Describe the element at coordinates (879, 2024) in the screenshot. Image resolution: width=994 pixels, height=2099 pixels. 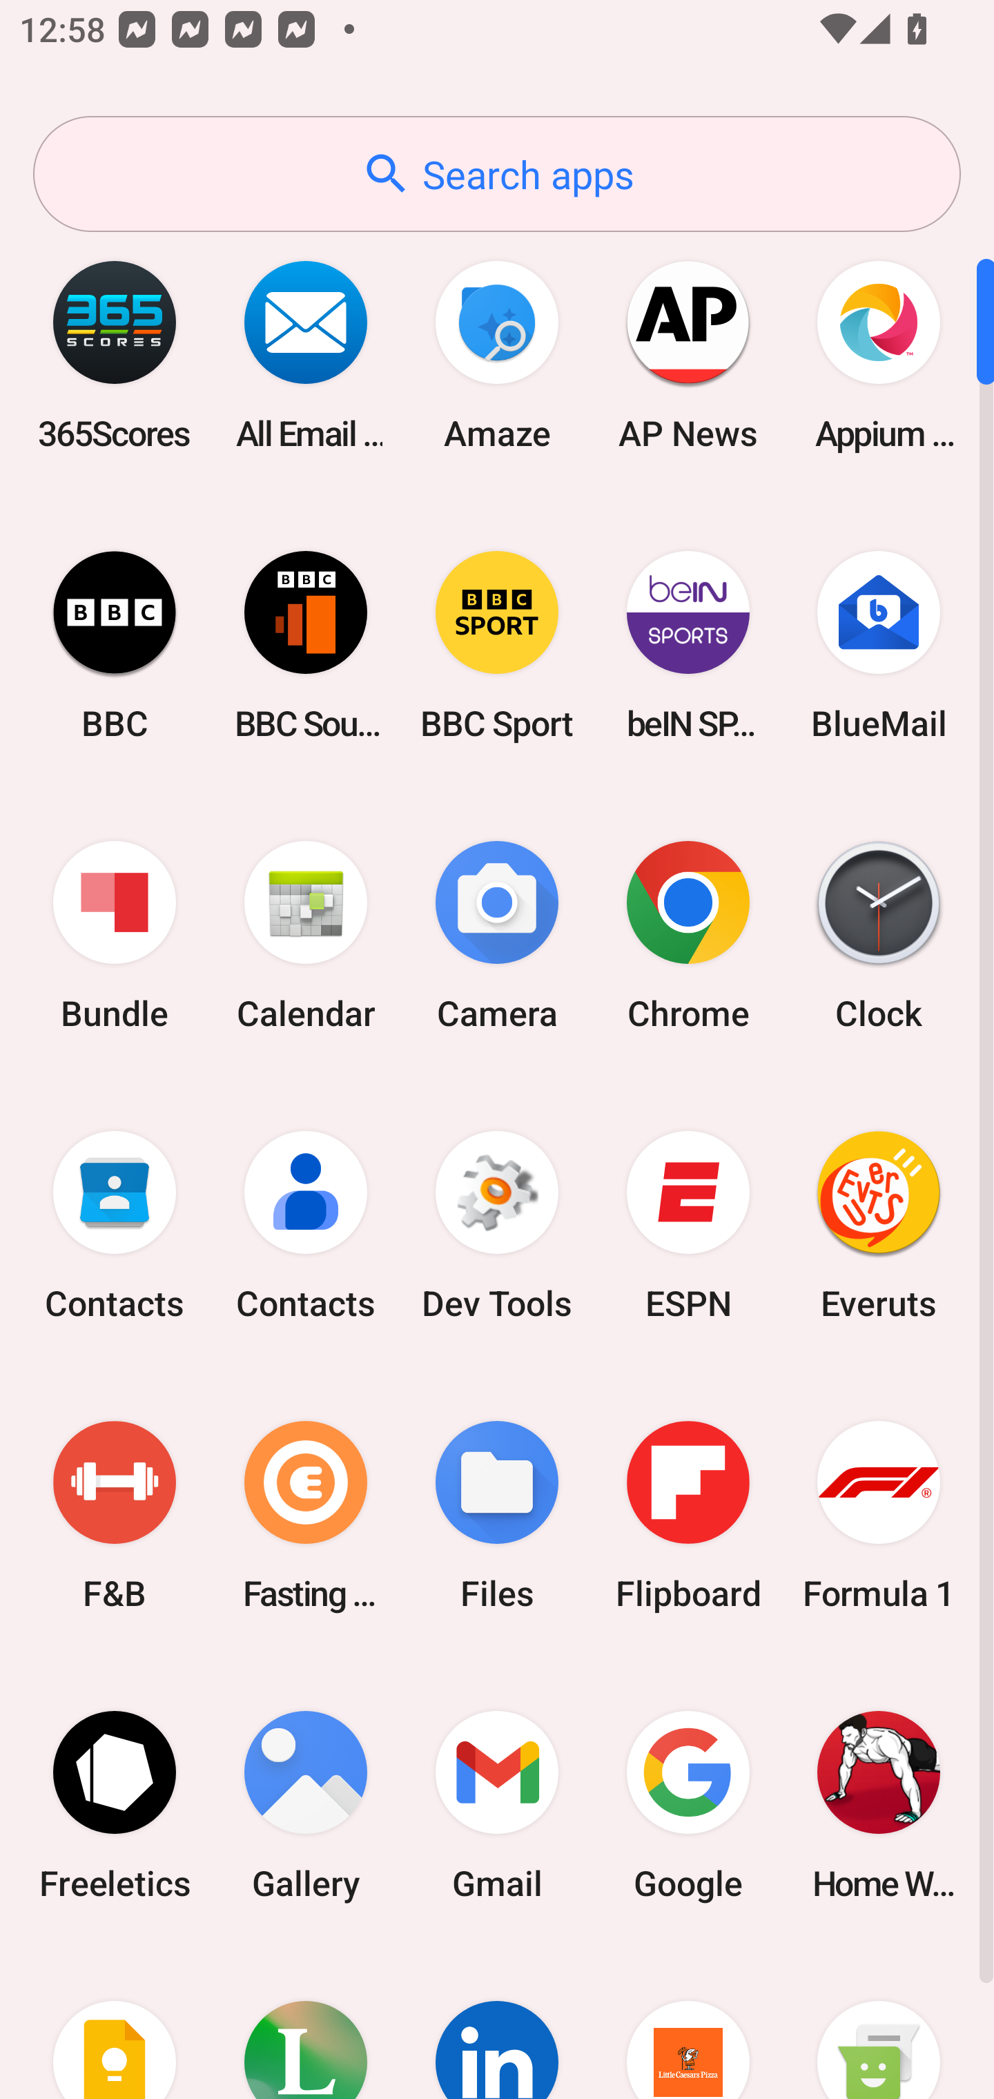
I see `Messaging` at that location.